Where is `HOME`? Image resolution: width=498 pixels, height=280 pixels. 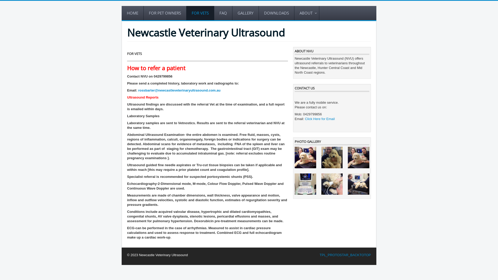 HOME is located at coordinates (133, 13).